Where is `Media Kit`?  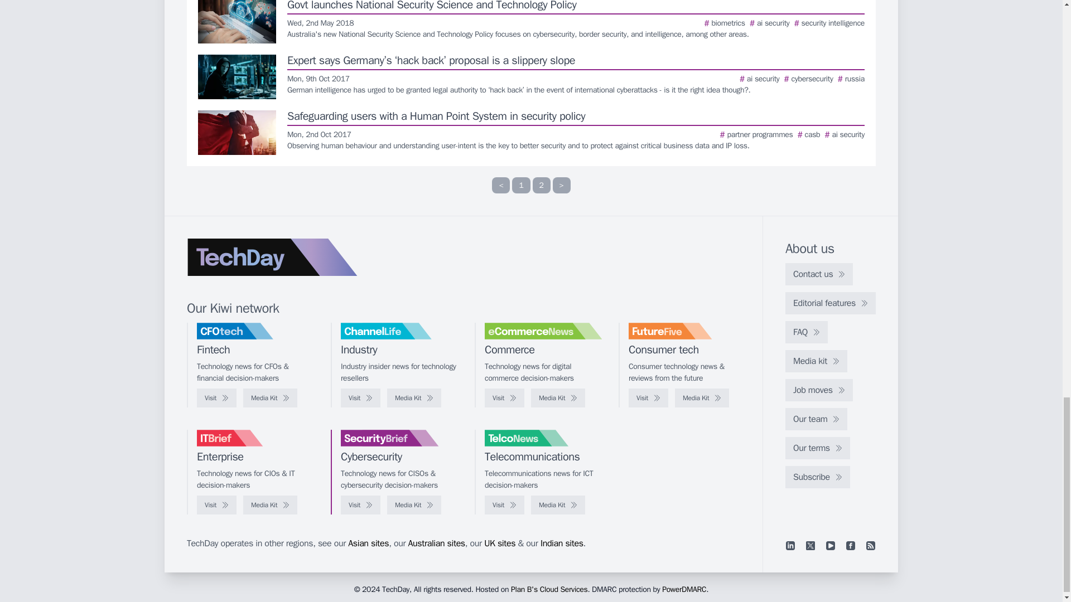
Media Kit is located at coordinates (414, 398).